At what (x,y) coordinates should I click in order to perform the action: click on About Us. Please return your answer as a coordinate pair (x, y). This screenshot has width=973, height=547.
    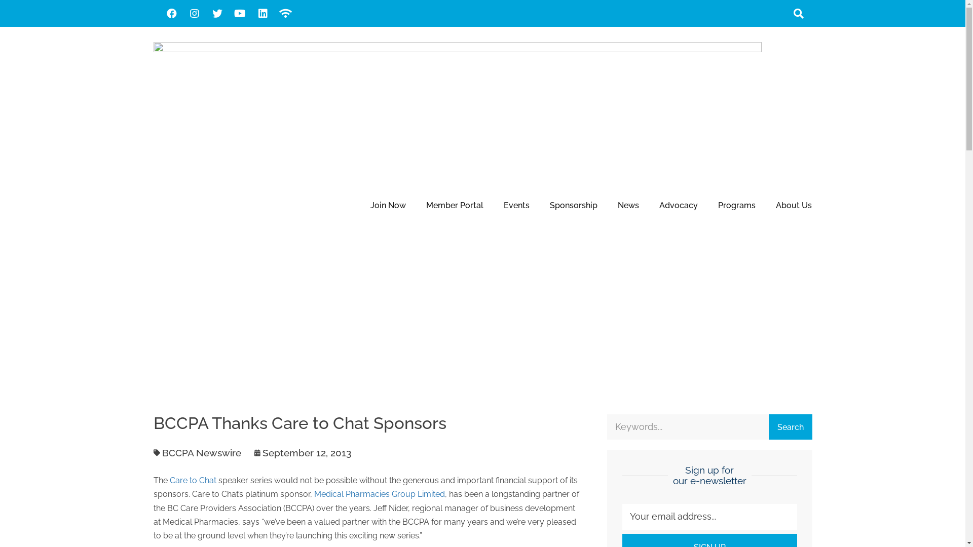
    Looking at the image, I should click on (794, 206).